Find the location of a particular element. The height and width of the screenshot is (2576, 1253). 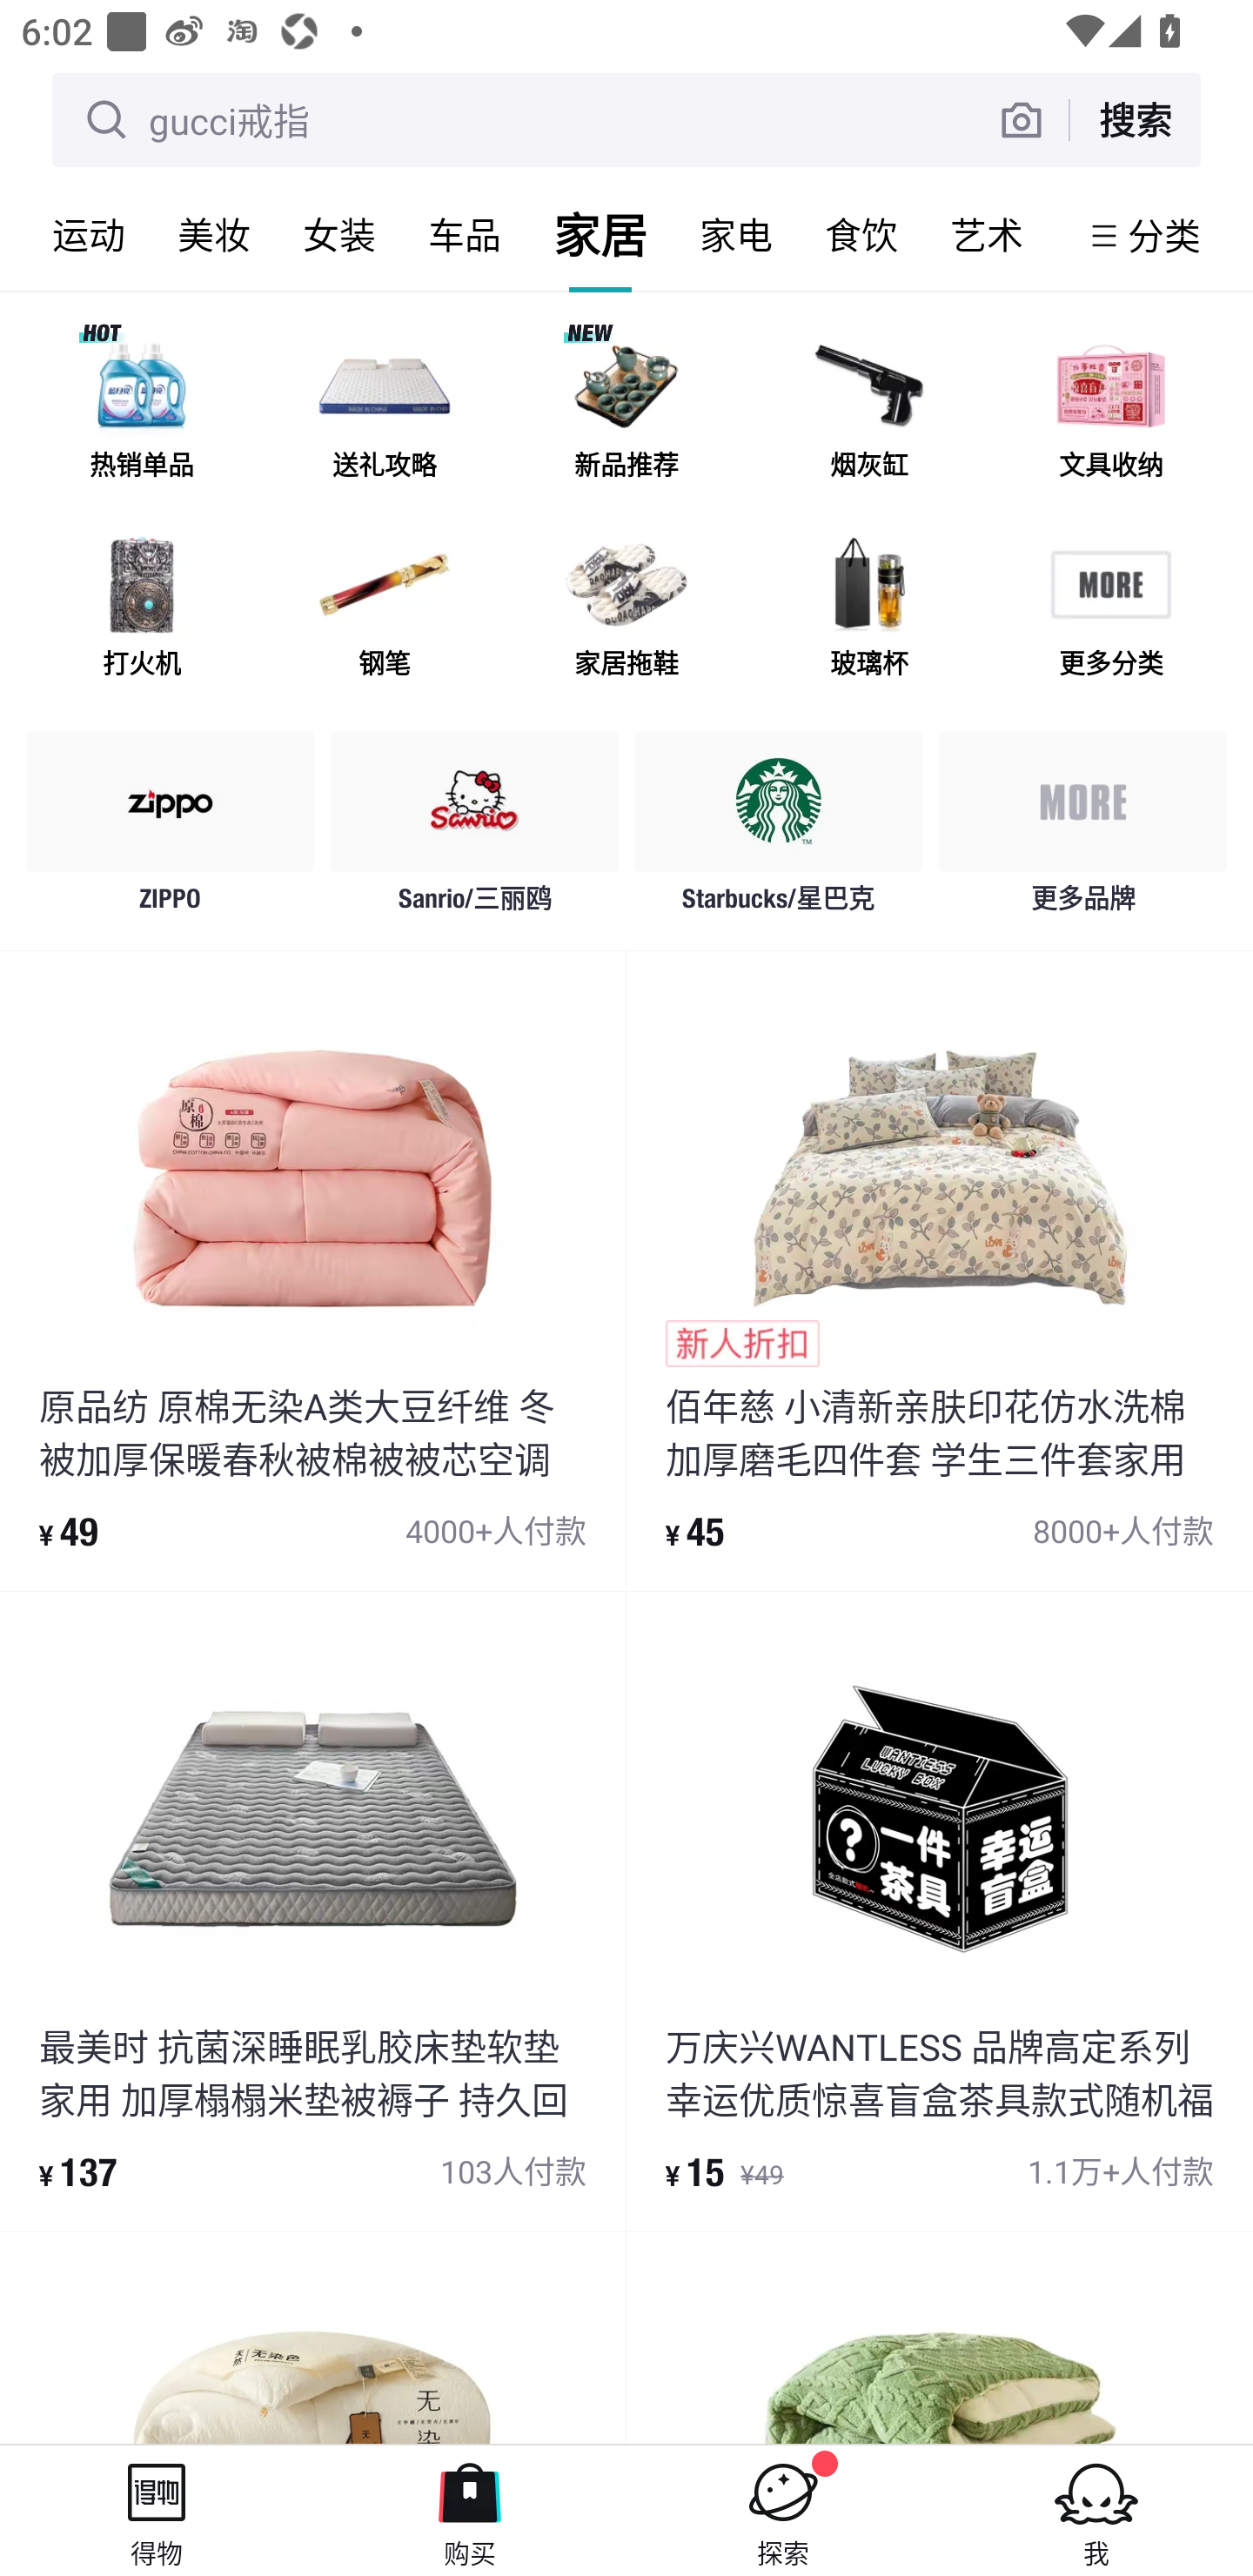

gucci戒指 搜索 is located at coordinates (626, 119).